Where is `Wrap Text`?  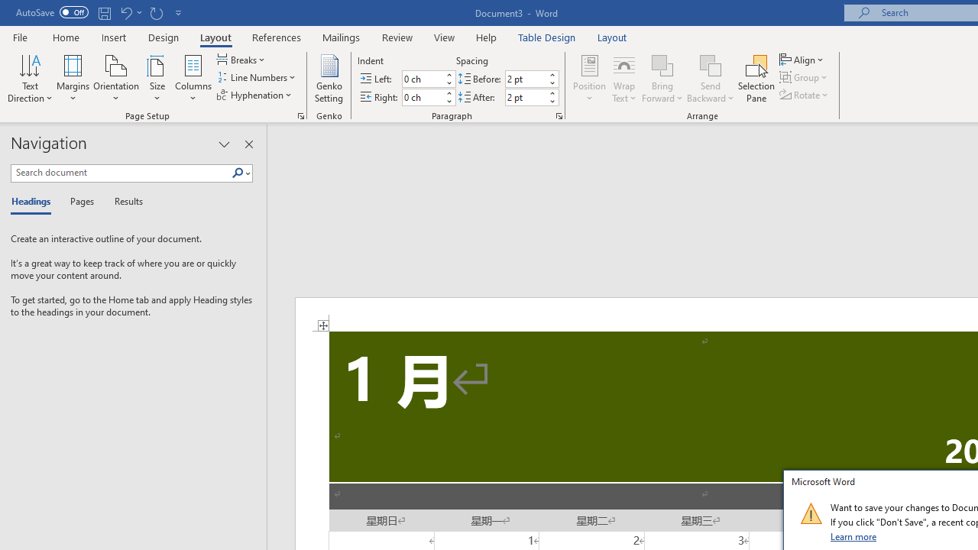
Wrap Text is located at coordinates (624, 78).